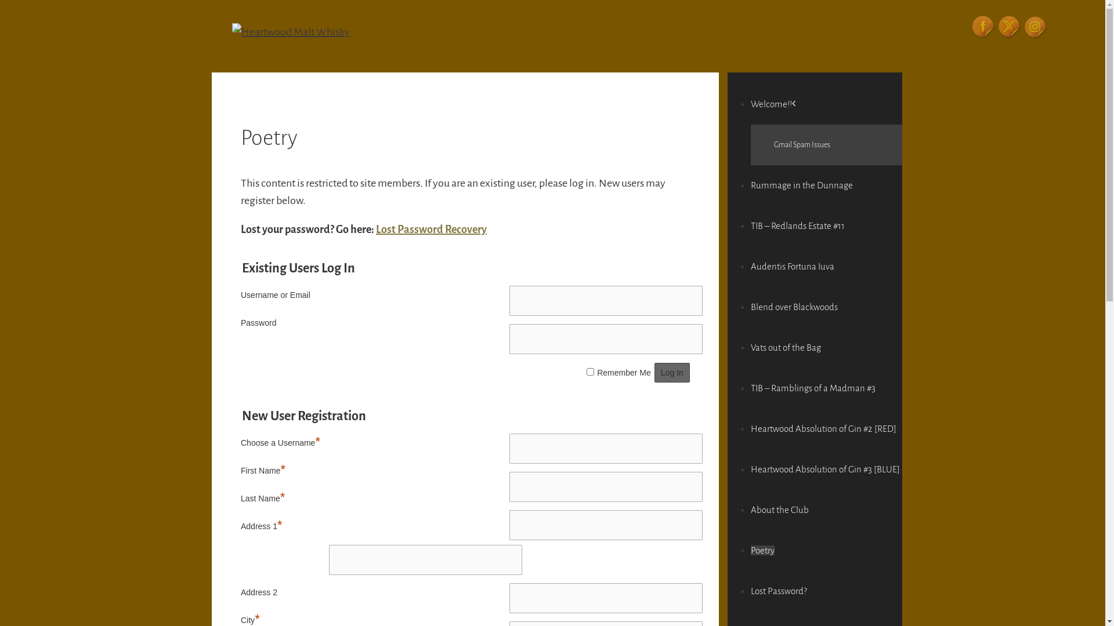 This screenshot has width=1114, height=626. Describe the element at coordinates (1036, 27) in the screenshot. I see `Instagram` at that location.